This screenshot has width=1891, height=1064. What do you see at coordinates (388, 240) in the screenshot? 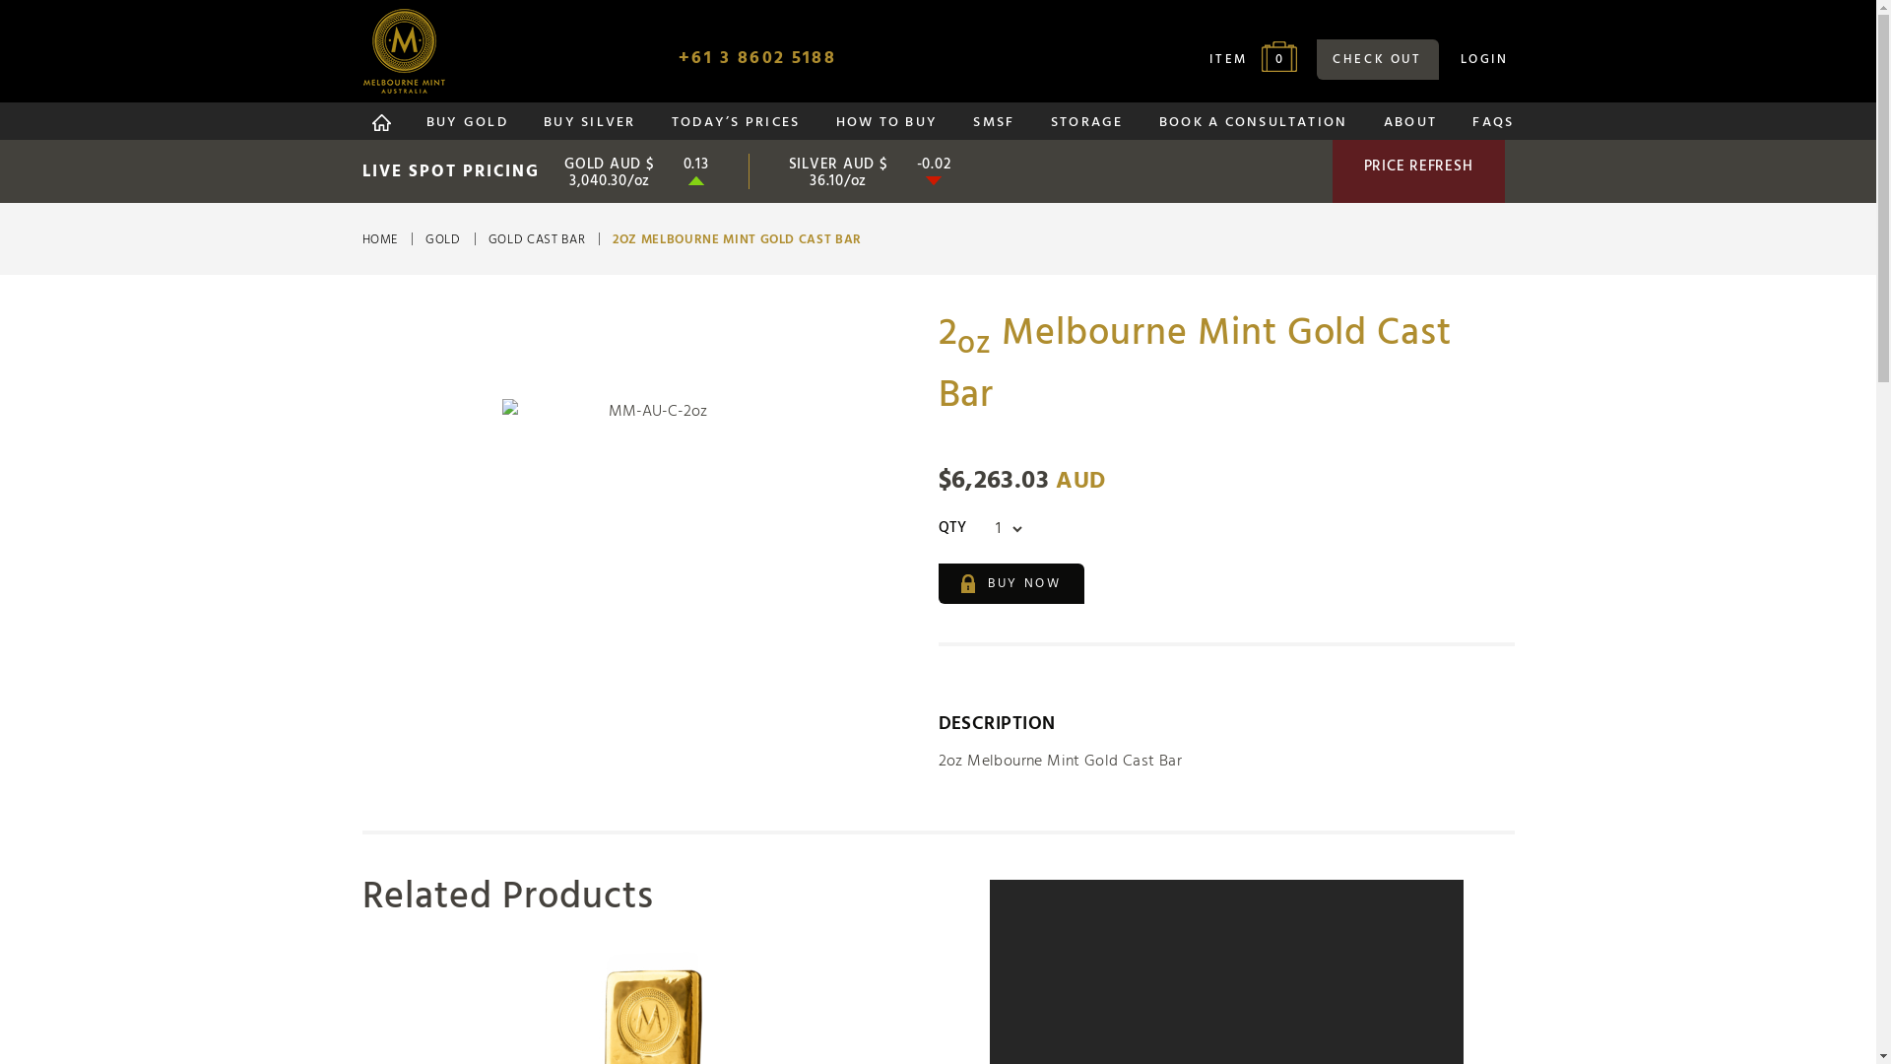
I see `HOME` at bounding box center [388, 240].